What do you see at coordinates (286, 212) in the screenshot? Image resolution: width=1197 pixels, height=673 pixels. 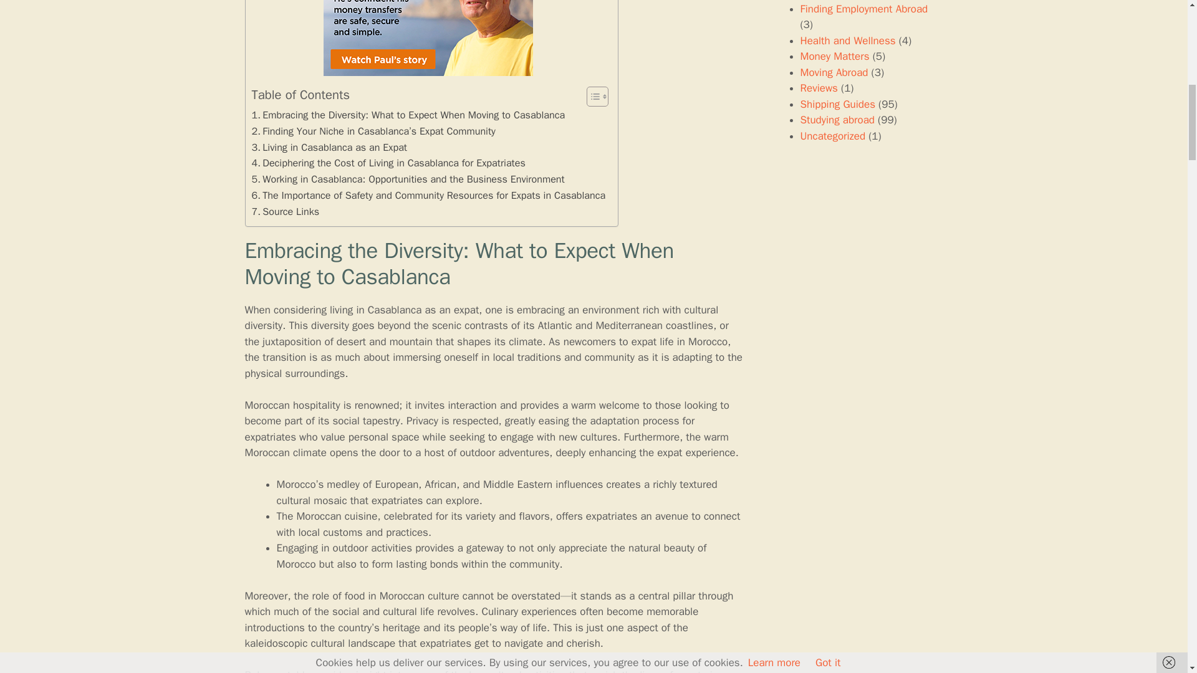 I see `Source Links` at bounding box center [286, 212].